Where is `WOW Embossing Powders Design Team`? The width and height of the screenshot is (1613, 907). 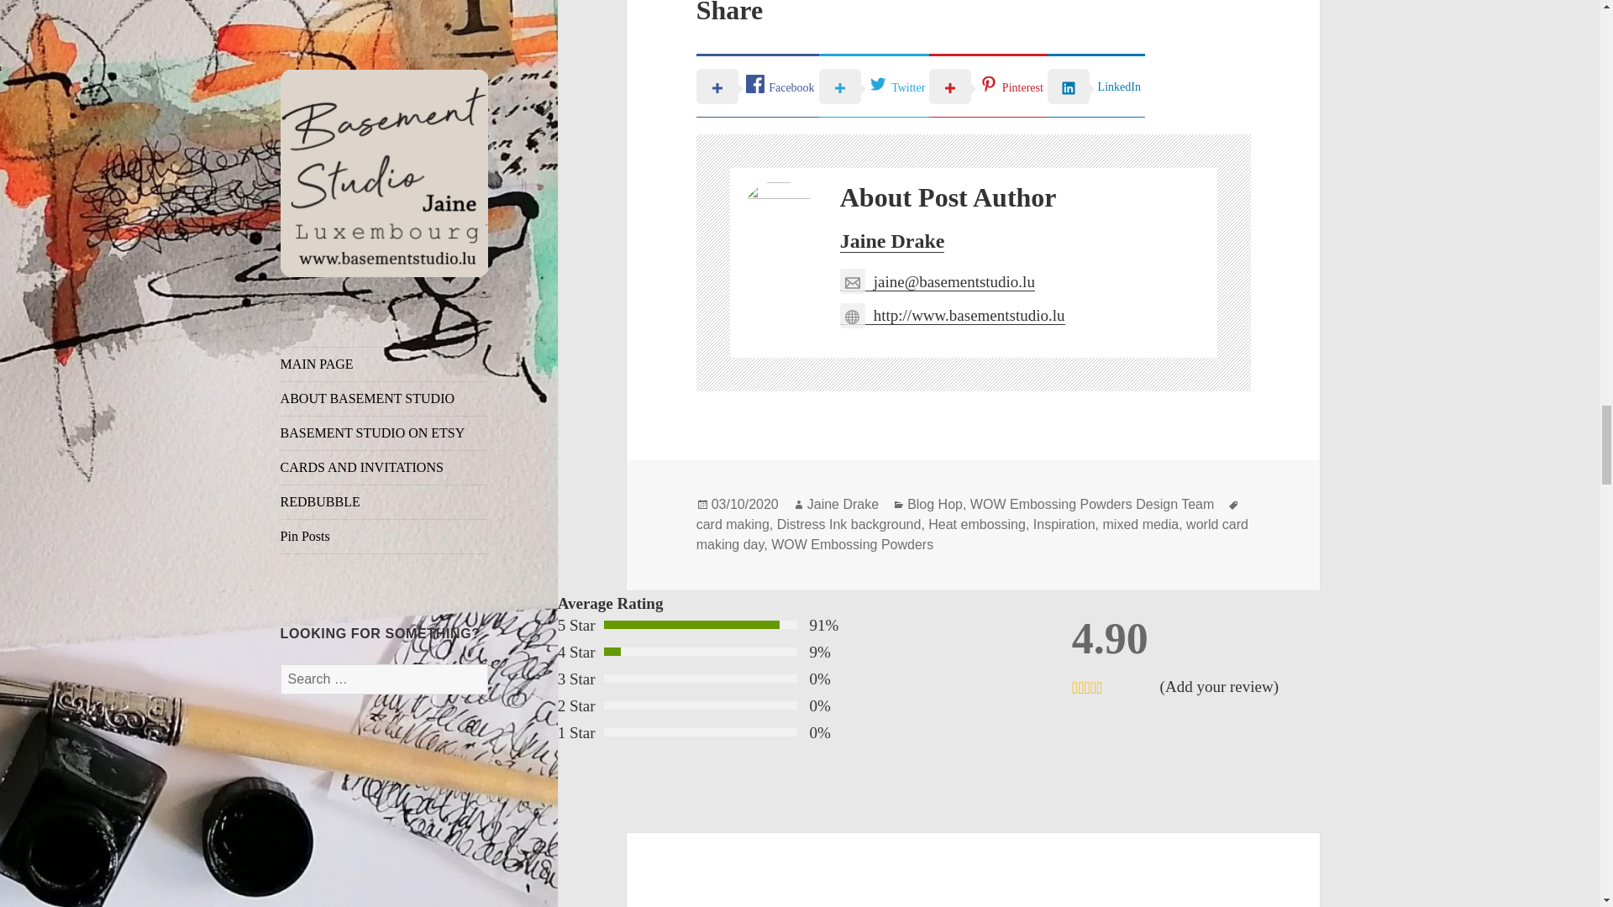
WOW Embossing Powders Design Team is located at coordinates (1092, 504).